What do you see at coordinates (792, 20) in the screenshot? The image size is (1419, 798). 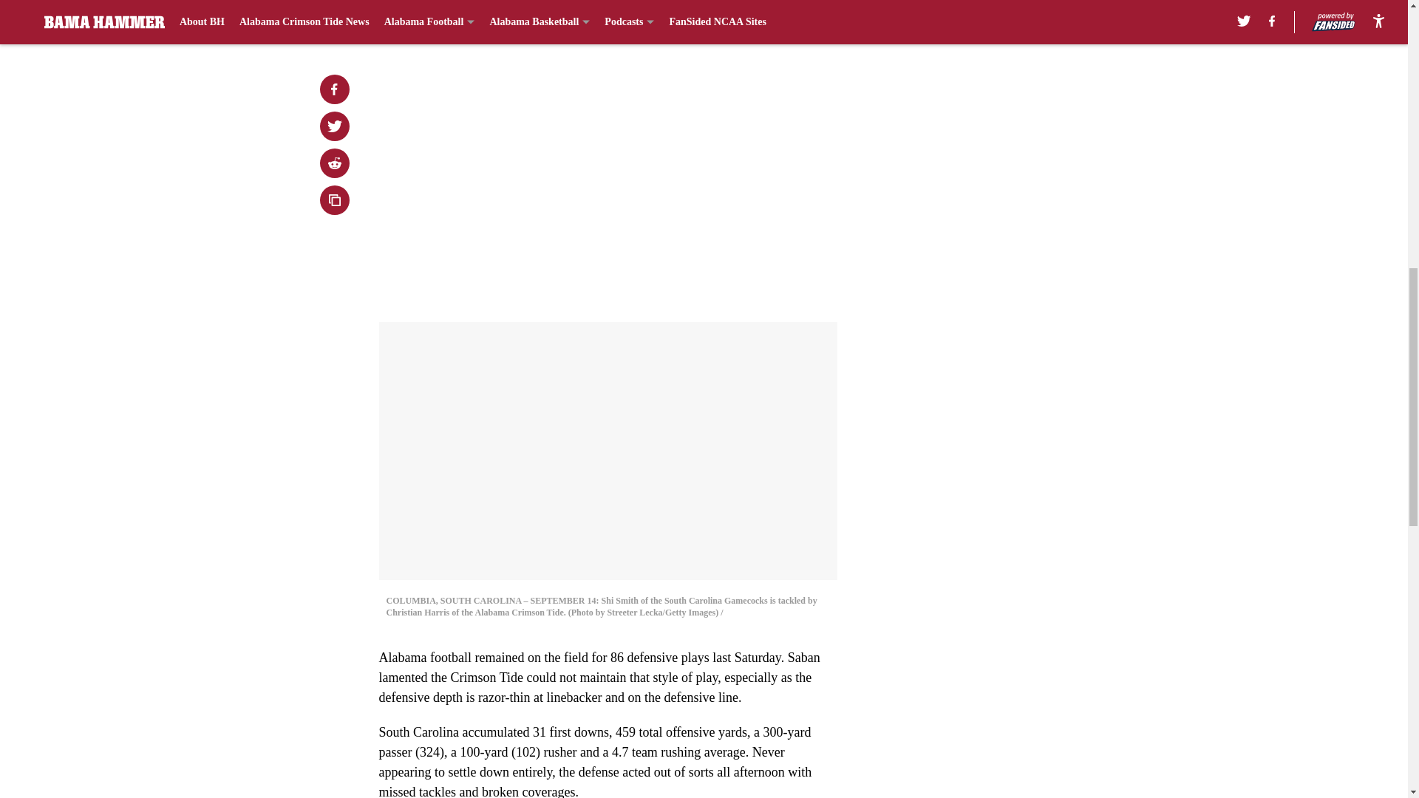 I see `Next` at bounding box center [792, 20].